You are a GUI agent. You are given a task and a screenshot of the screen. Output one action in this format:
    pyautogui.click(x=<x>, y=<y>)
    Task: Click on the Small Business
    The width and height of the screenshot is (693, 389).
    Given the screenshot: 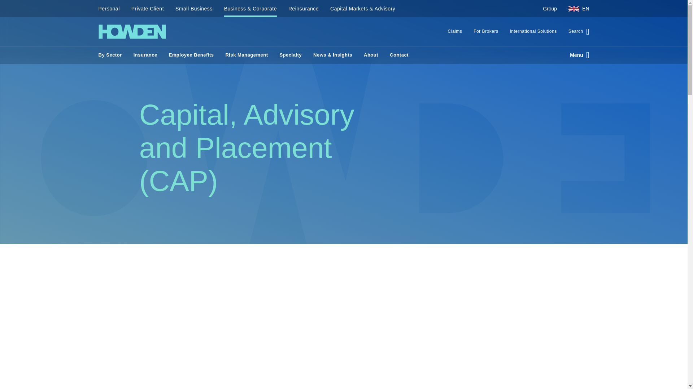 What is the action you would take?
    pyautogui.click(x=194, y=9)
    